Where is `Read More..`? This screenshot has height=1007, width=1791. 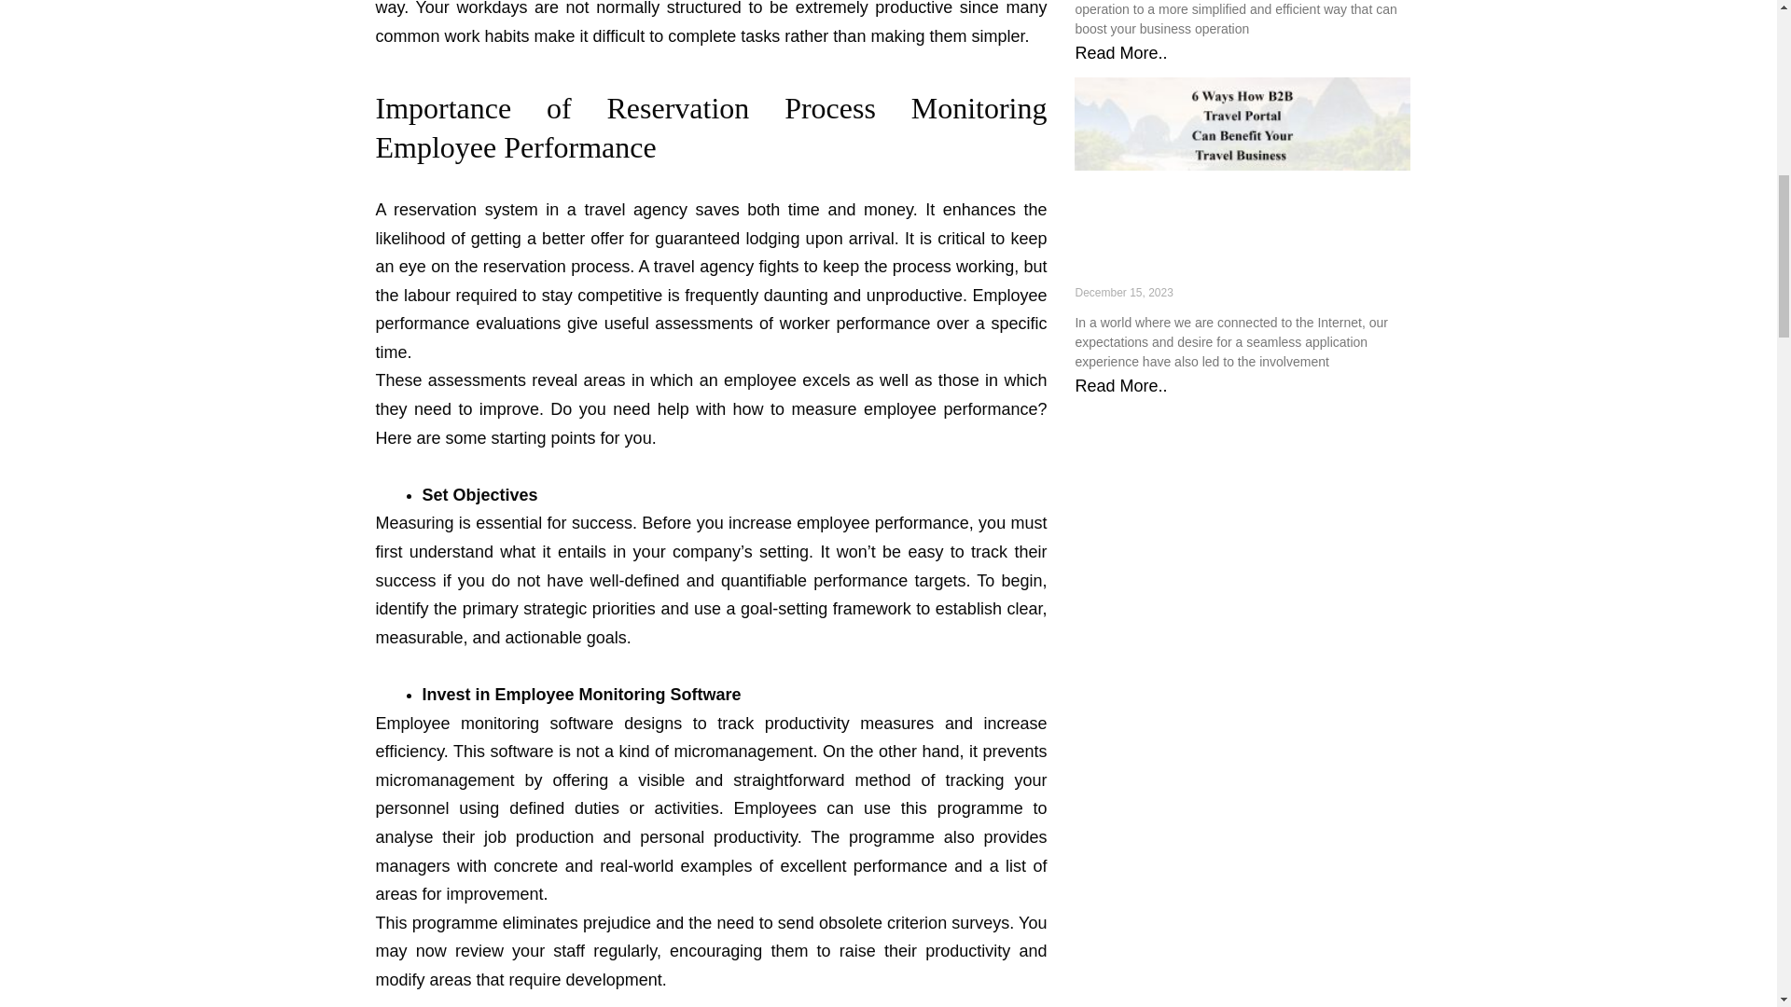
Read More.. is located at coordinates (1121, 386).